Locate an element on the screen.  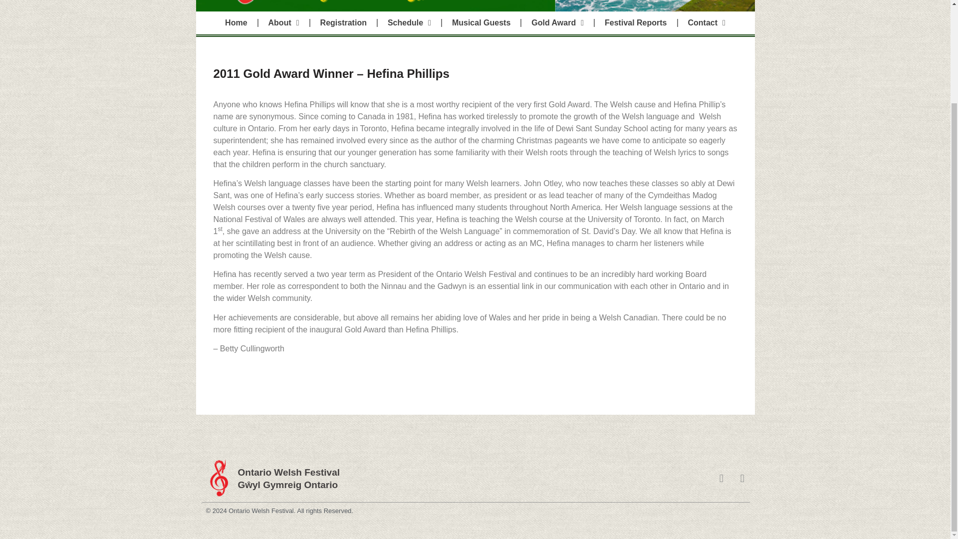
Home is located at coordinates (236, 23).